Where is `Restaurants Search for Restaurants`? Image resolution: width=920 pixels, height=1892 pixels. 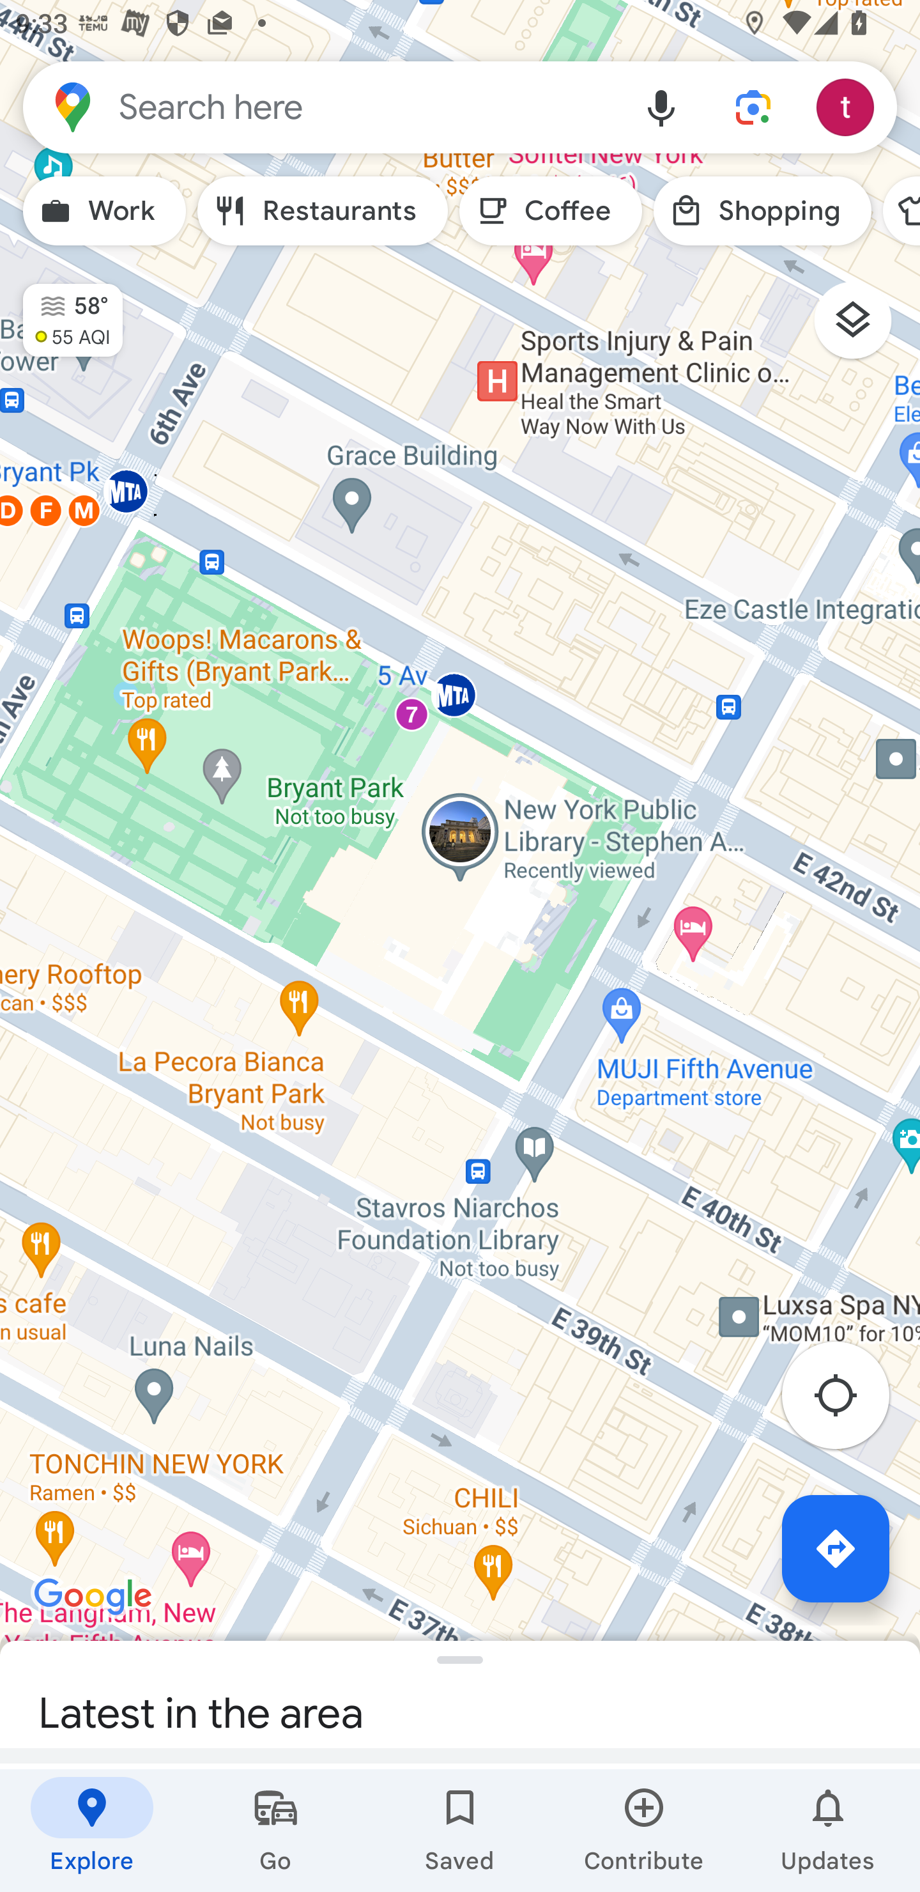 Restaurants Search for Restaurants is located at coordinates (323, 211).